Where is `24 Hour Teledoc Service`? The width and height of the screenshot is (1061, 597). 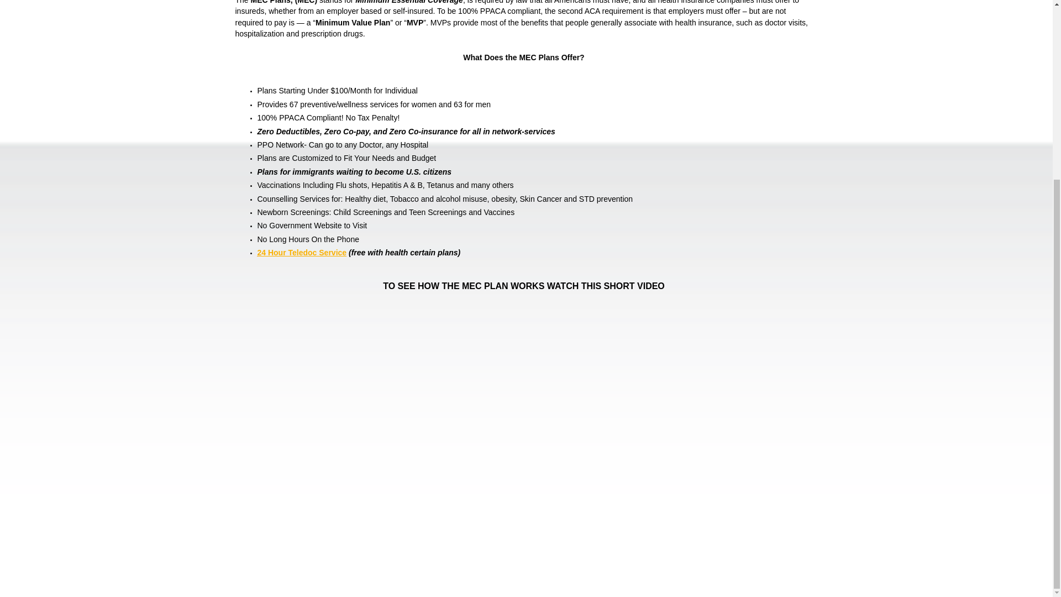
24 Hour Teledoc Service is located at coordinates (302, 253).